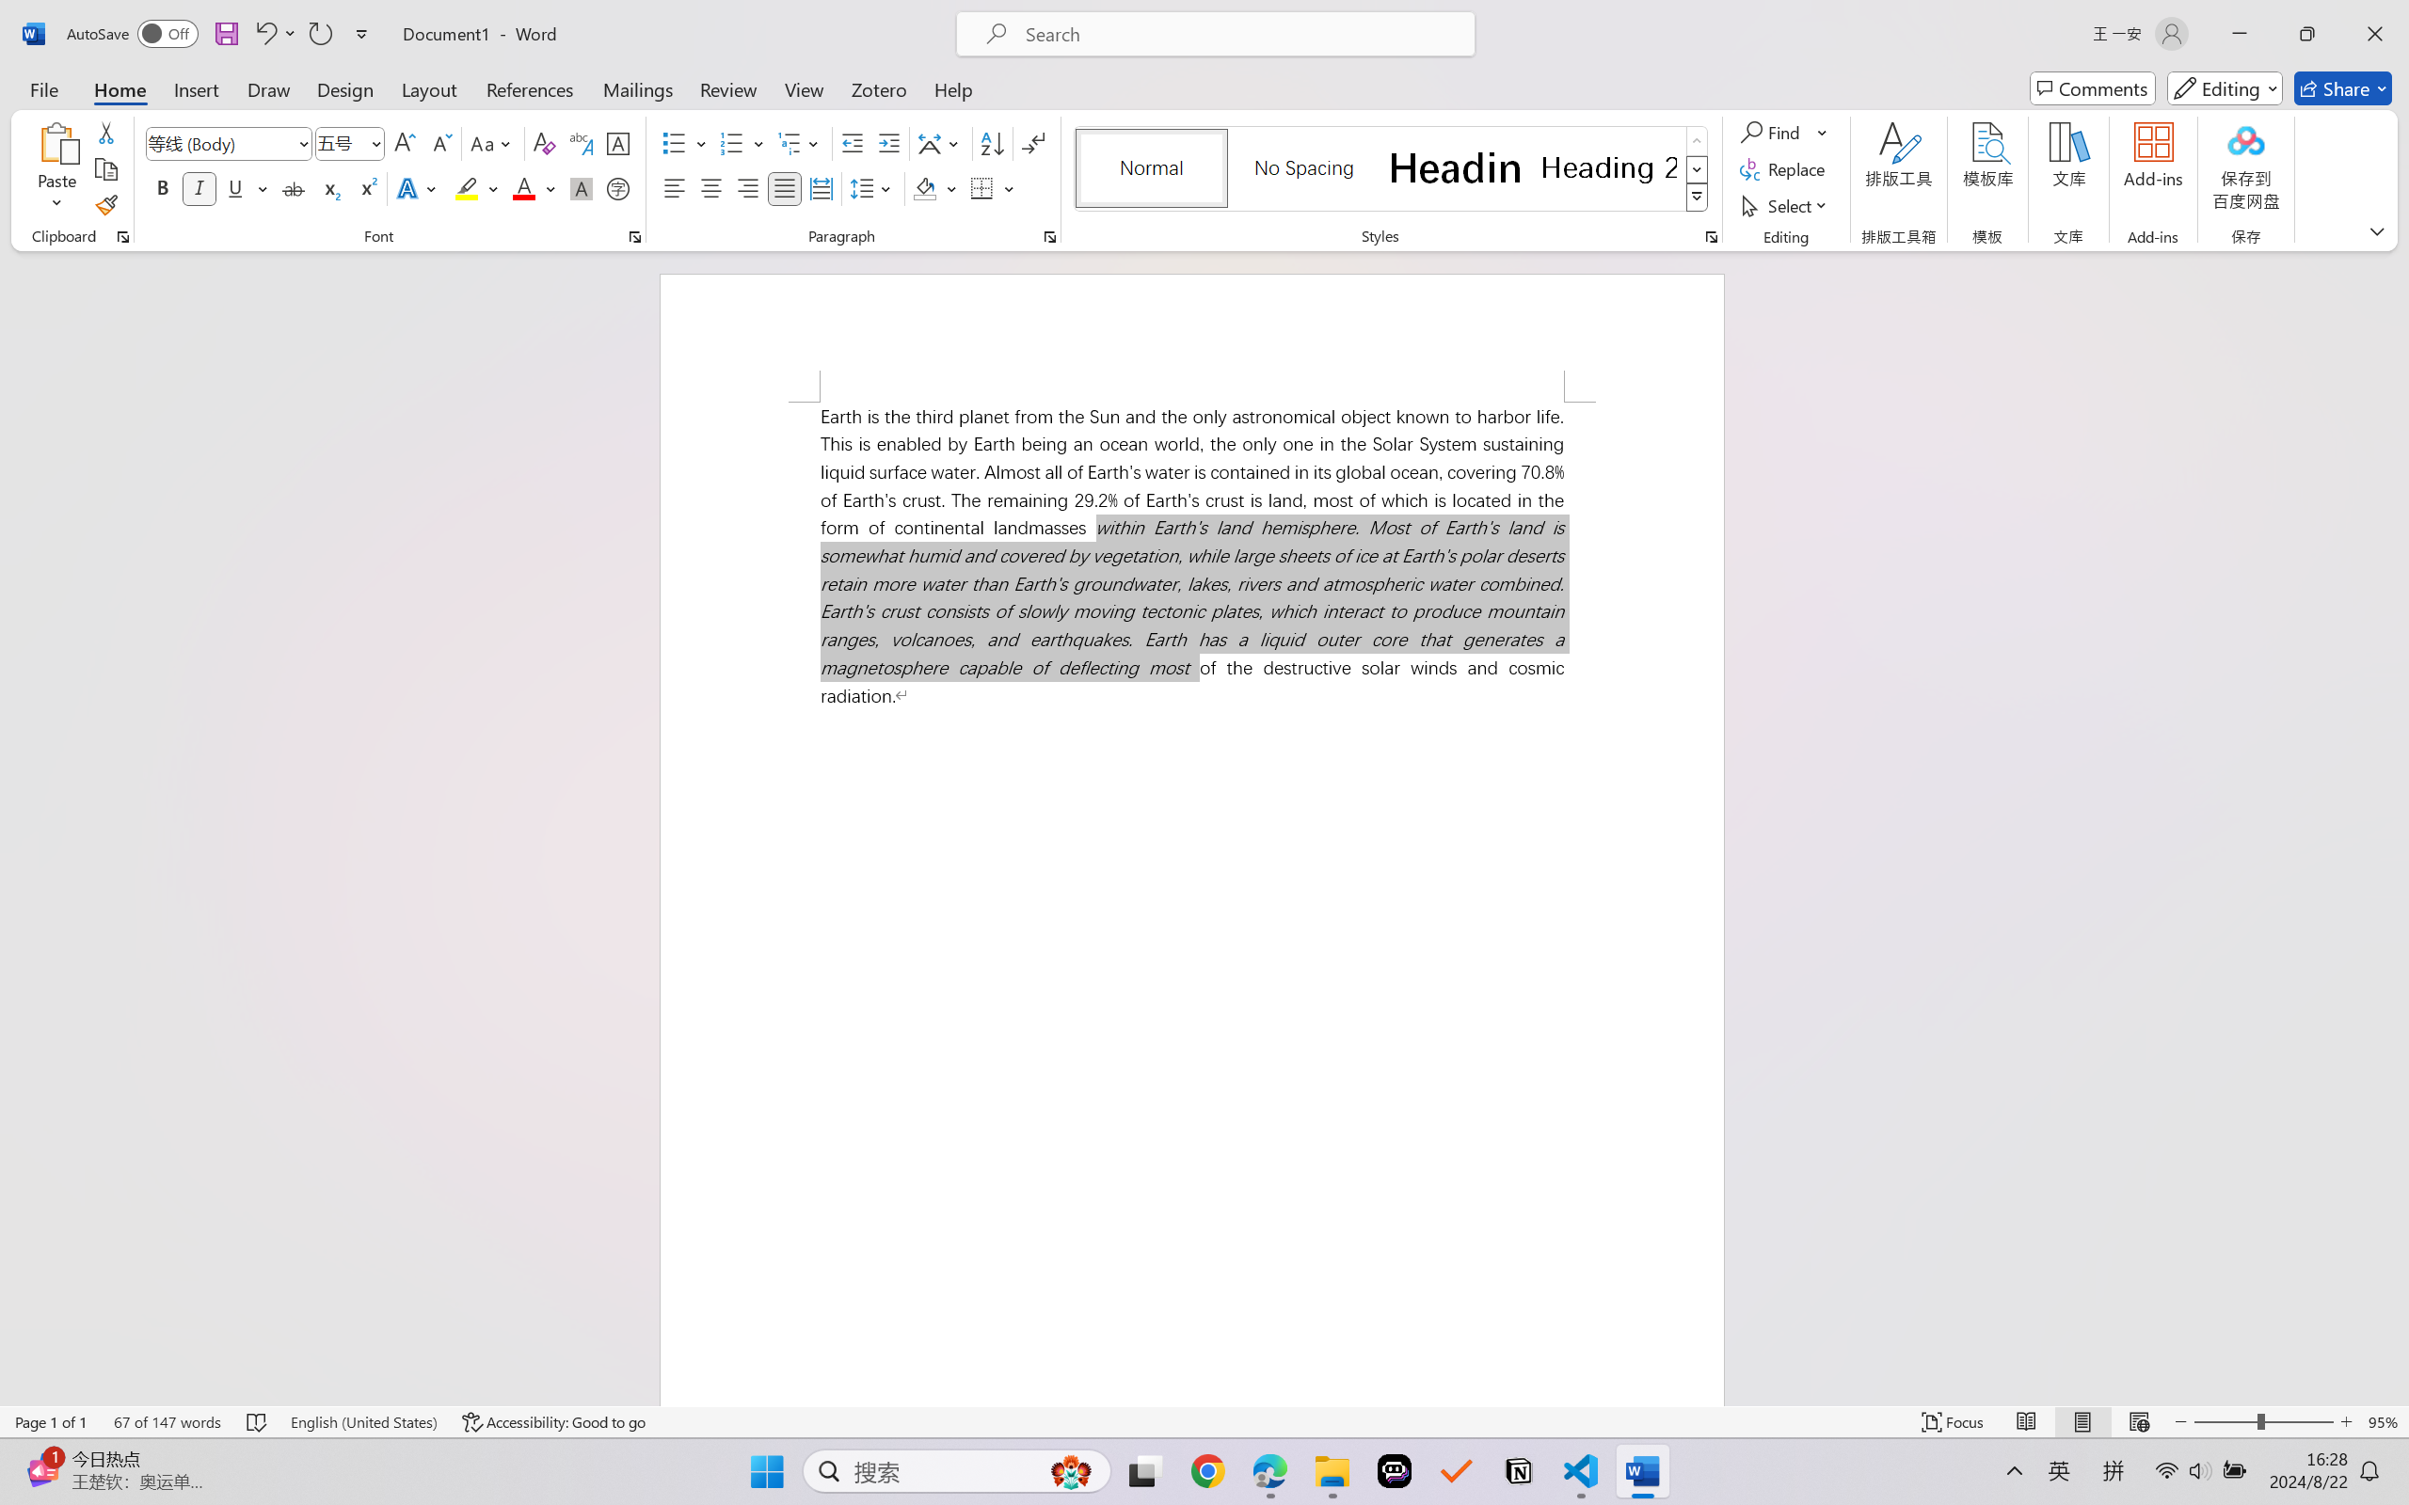 The height and width of the screenshot is (1505, 2409). What do you see at coordinates (1033, 143) in the screenshot?
I see `Show/Hide Editing Marks` at bounding box center [1033, 143].